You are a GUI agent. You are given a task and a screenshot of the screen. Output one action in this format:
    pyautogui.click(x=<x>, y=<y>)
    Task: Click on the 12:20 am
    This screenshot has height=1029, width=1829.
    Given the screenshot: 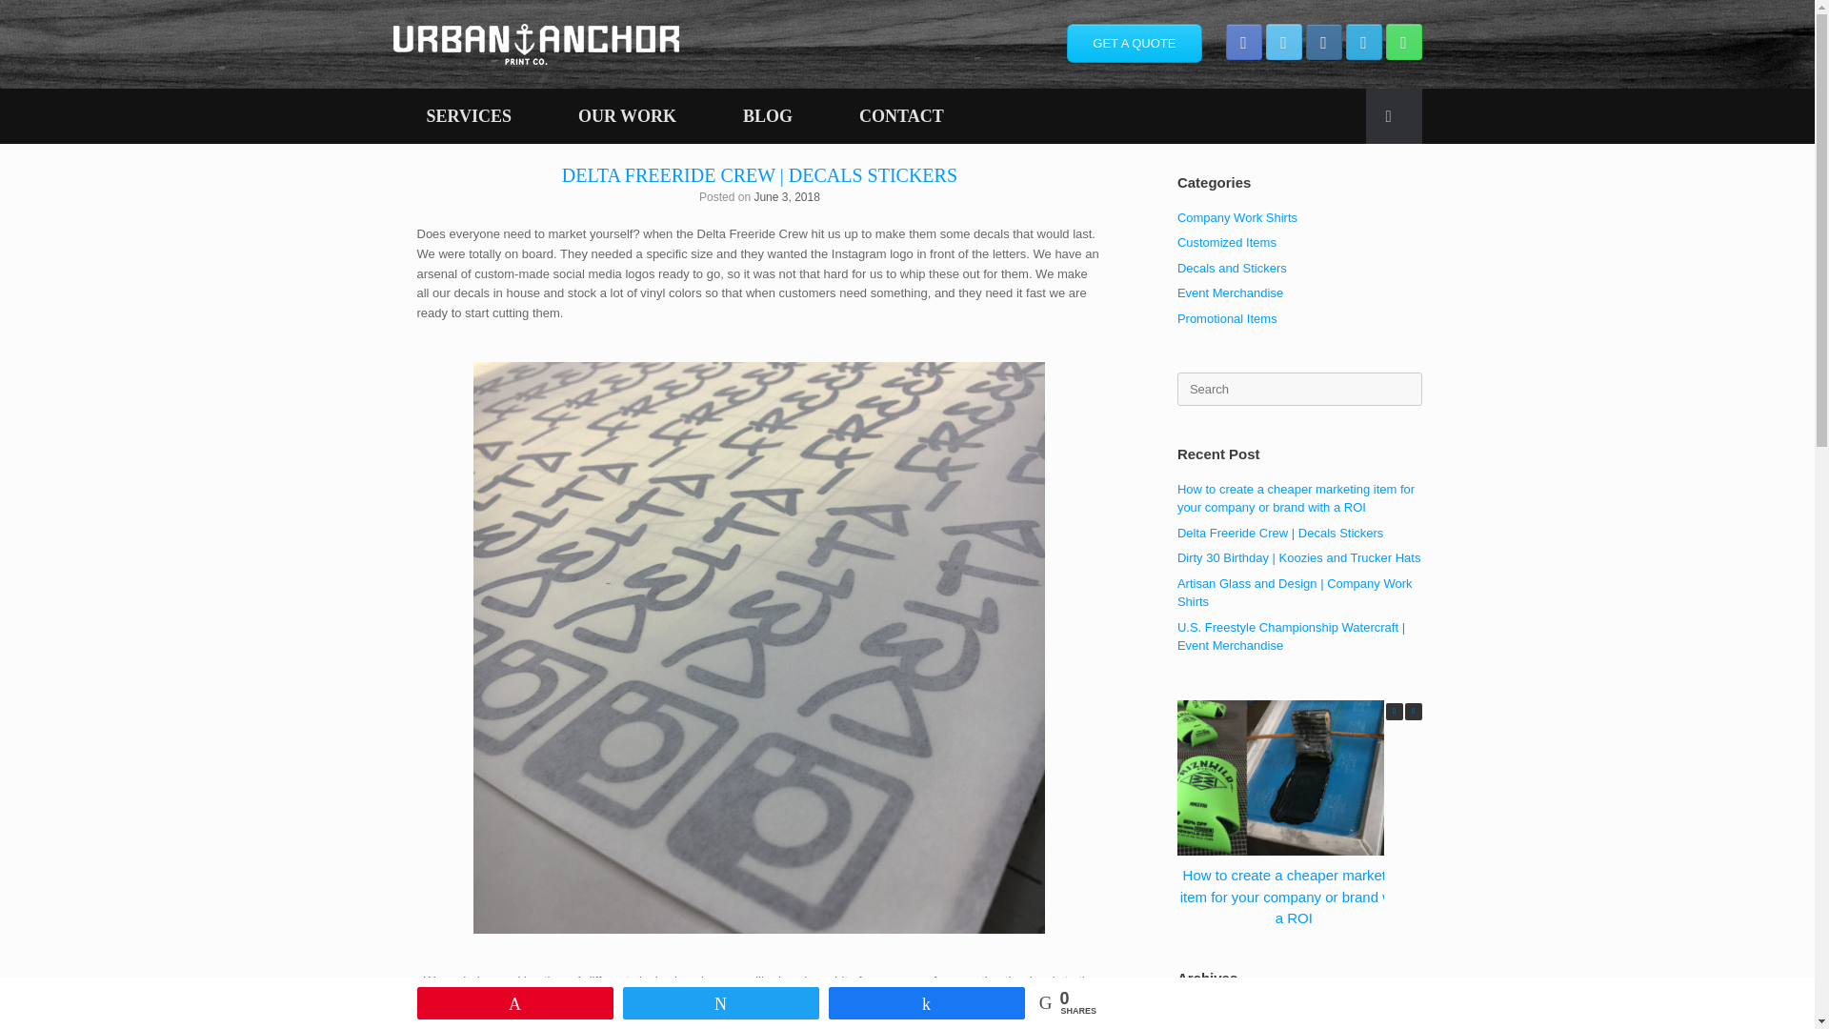 What is the action you would take?
    pyautogui.click(x=787, y=196)
    